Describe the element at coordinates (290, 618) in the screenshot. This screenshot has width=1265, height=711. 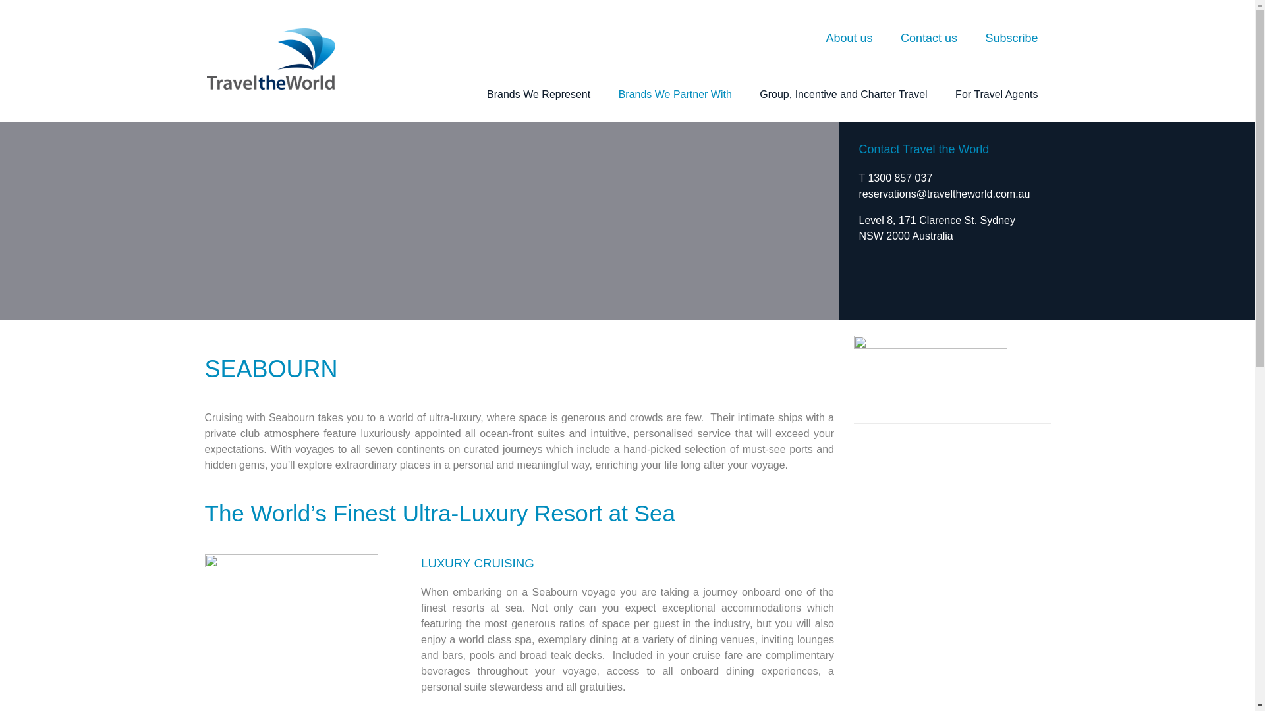
I see `sbn-luxury-cruising` at that location.